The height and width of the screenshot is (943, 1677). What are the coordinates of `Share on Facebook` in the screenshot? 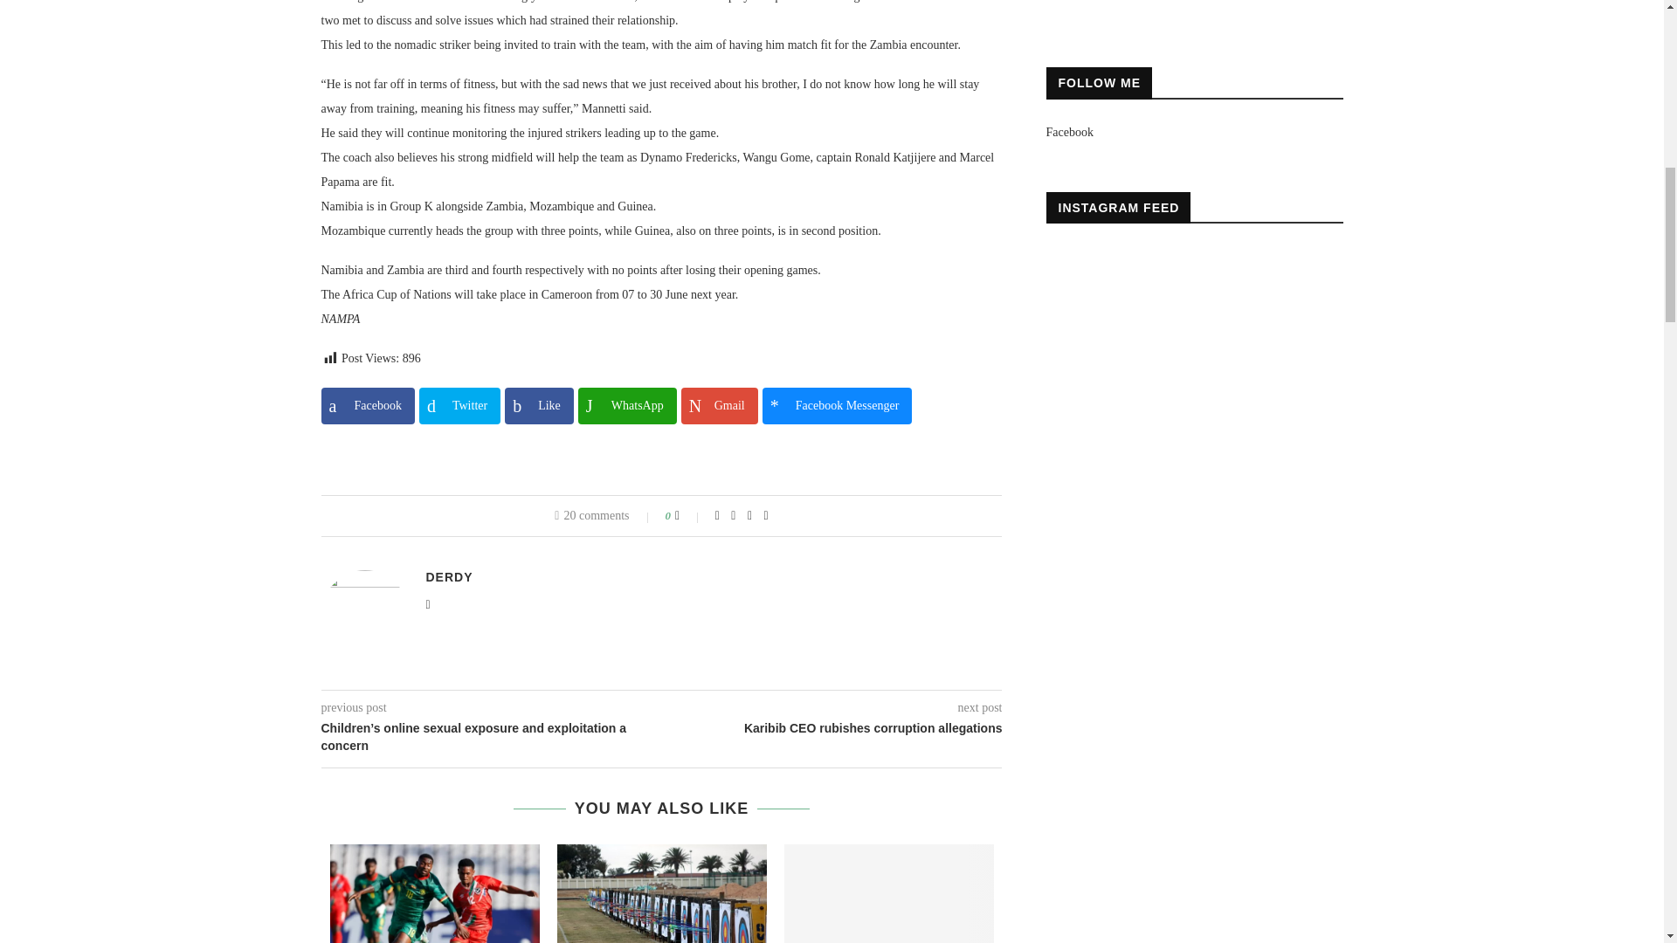 It's located at (368, 405).